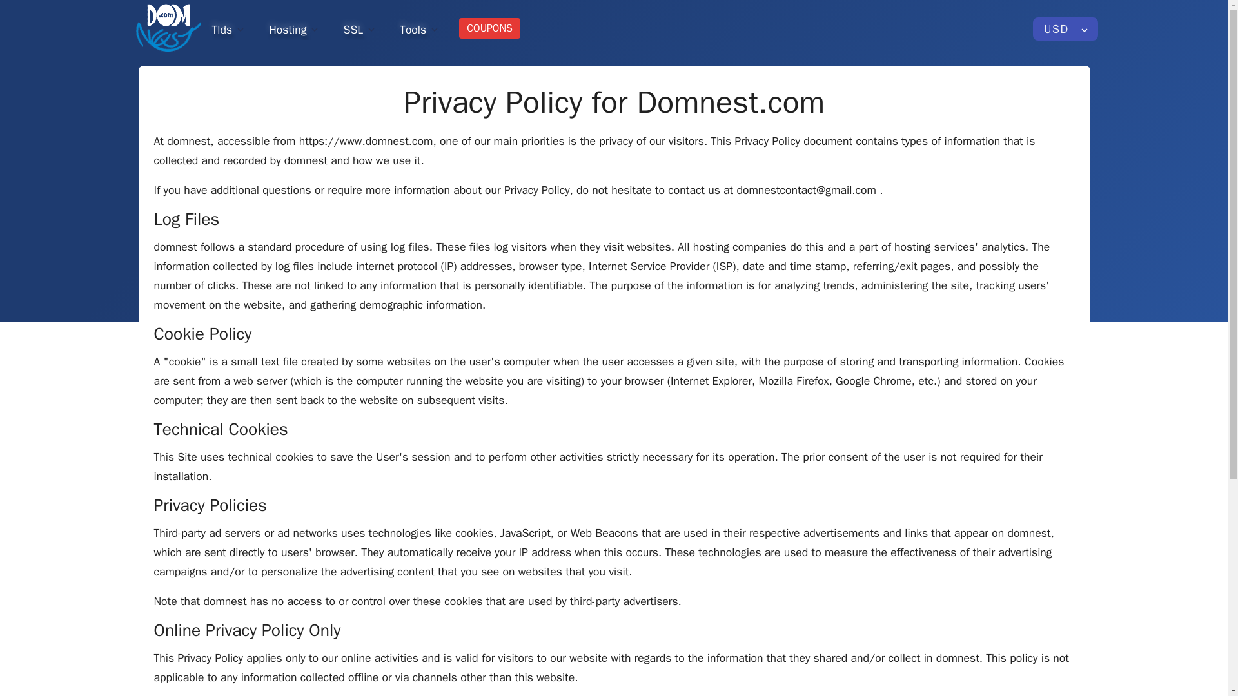 The width and height of the screenshot is (1238, 696). Describe the element at coordinates (294, 28) in the screenshot. I see `Hosting` at that location.